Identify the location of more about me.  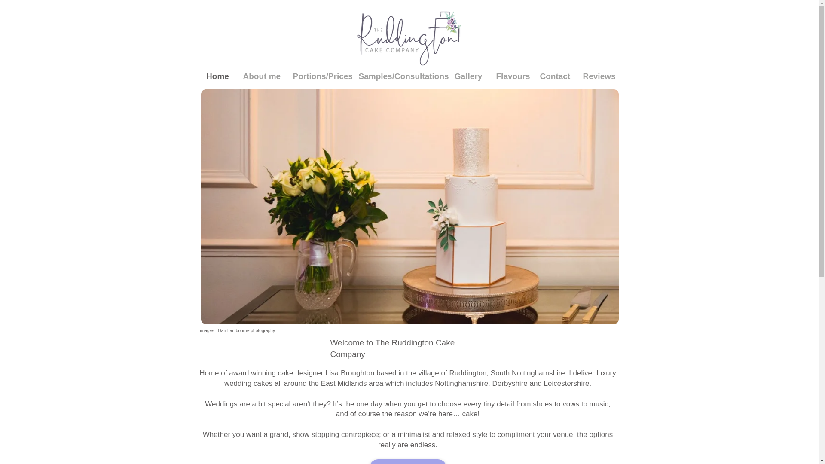
(408, 461).